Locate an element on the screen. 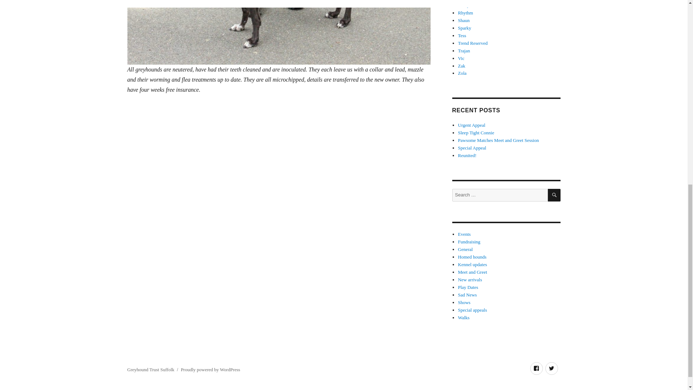 The image size is (693, 390). Molly is located at coordinates (464, 5).